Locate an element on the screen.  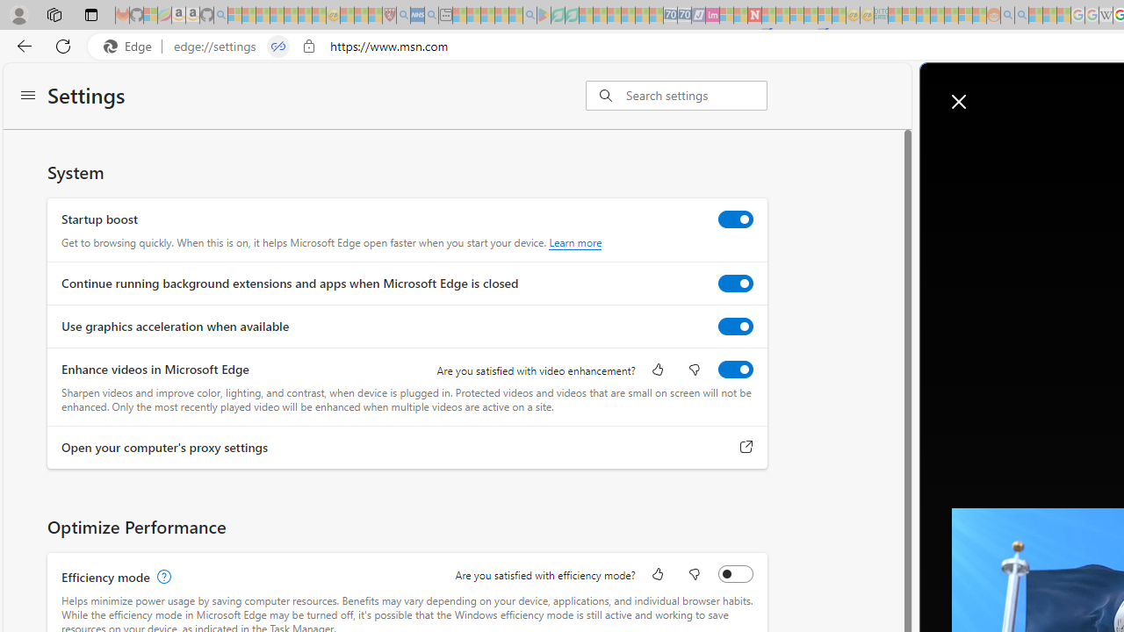
Settings menu is located at coordinates (28, 97).